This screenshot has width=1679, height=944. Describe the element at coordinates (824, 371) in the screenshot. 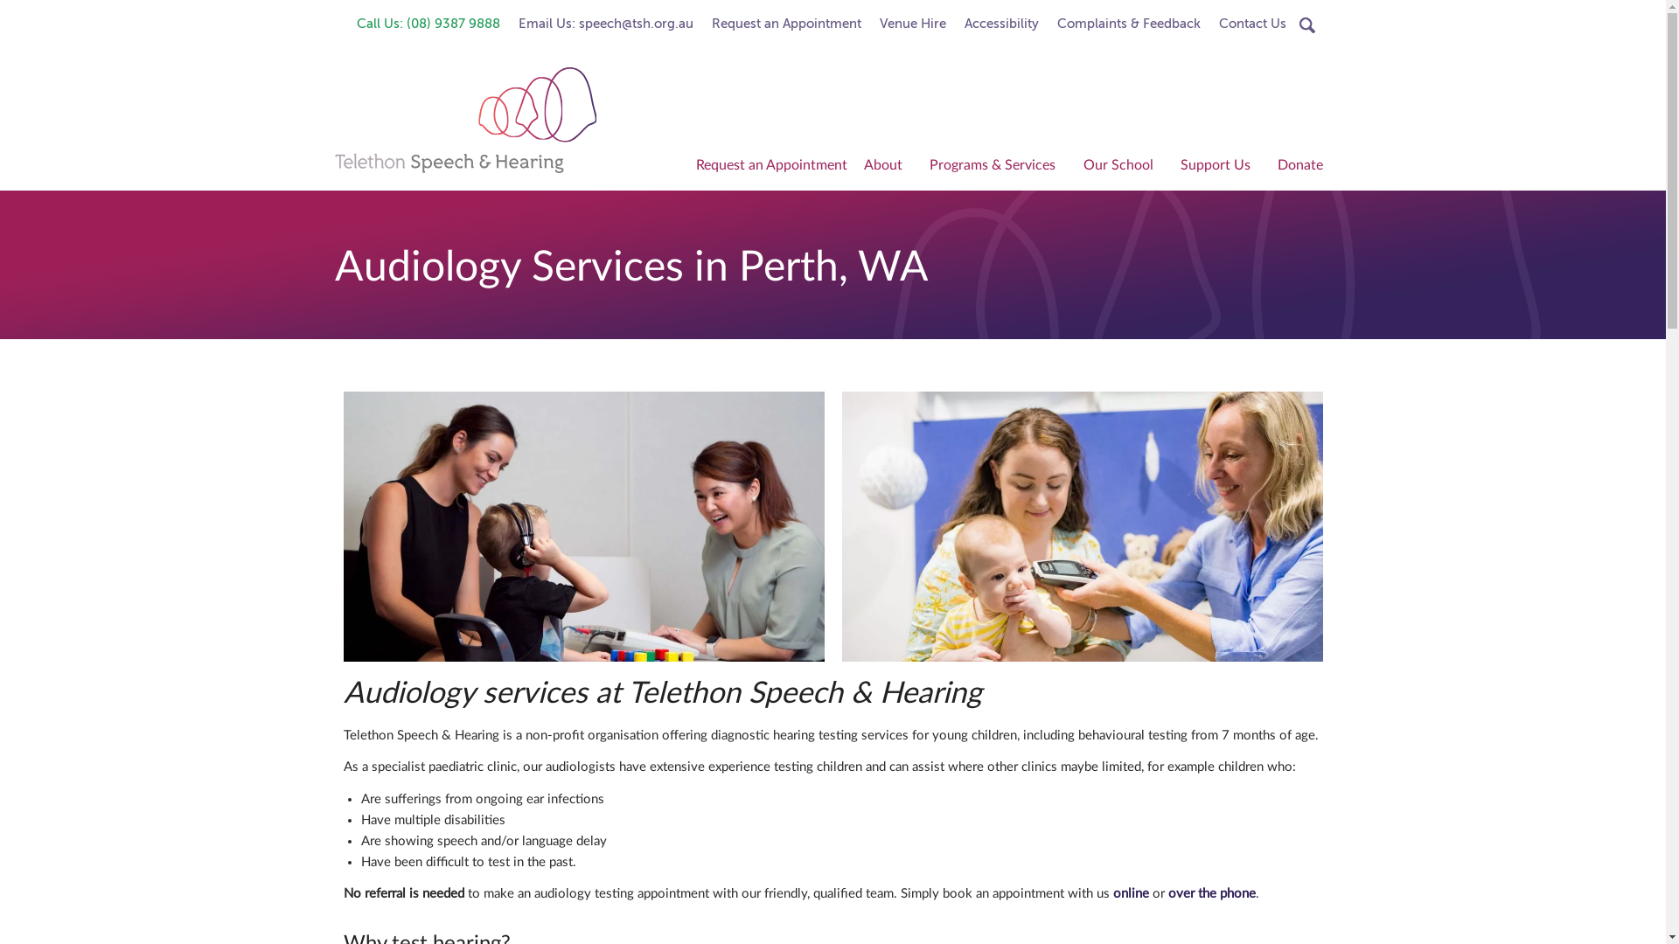

I see `First Voice Alliance` at that location.